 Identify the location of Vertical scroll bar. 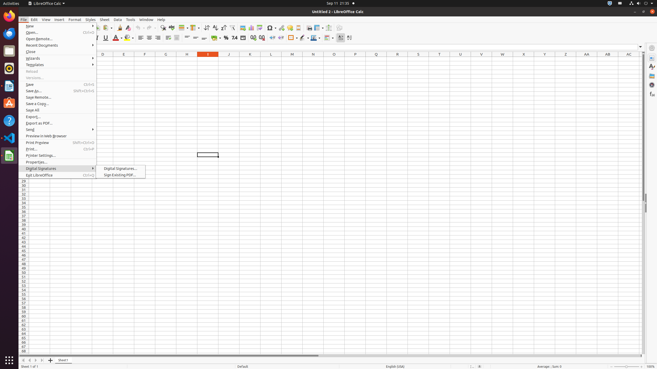
(643, 203).